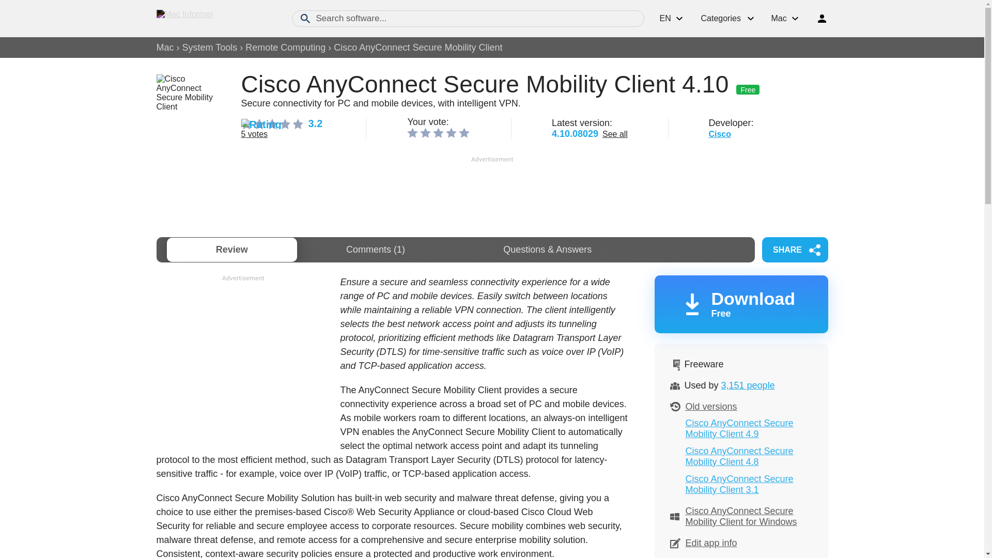 This screenshot has width=992, height=558. What do you see at coordinates (615, 133) in the screenshot?
I see `See all` at bounding box center [615, 133].